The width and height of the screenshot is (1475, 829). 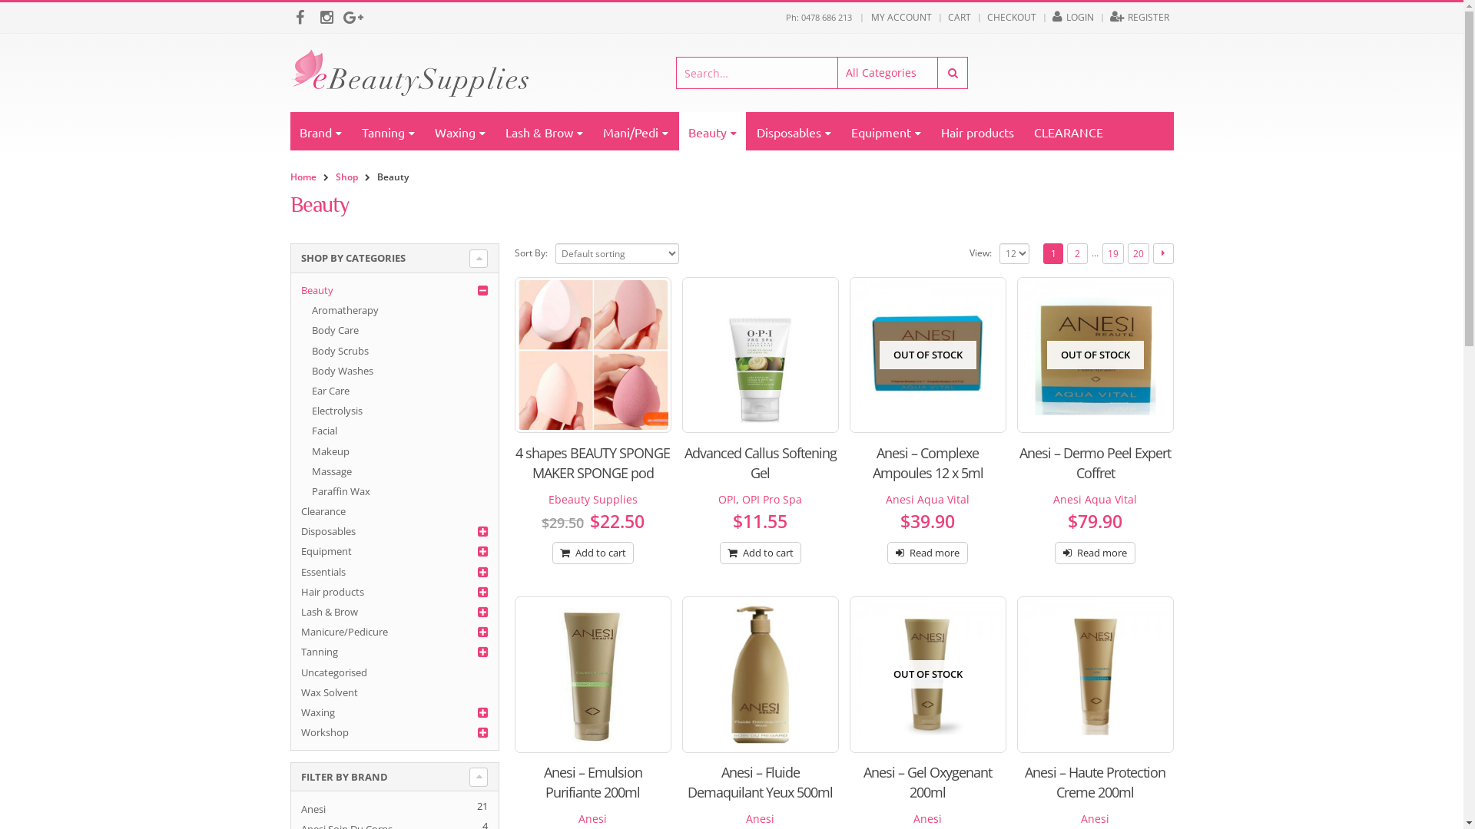 What do you see at coordinates (330, 692) in the screenshot?
I see `Wax Solvent` at bounding box center [330, 692].